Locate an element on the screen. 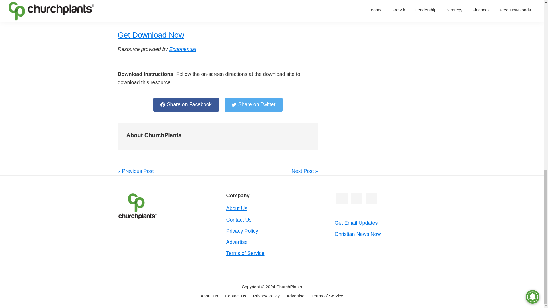 The width and height of the screenshot is (548, 308). Privacy Policy is located at coordinates (242, 231).